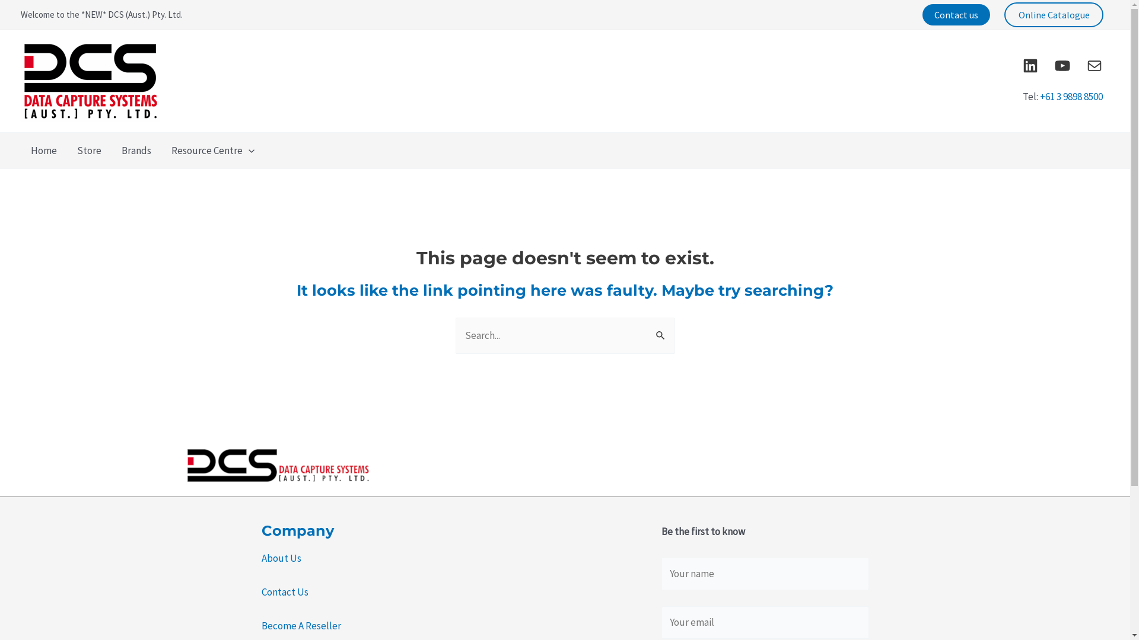  Describe the element at coordinates (301, 626) in the screenshot. I see `Become A Reseller` at that location.